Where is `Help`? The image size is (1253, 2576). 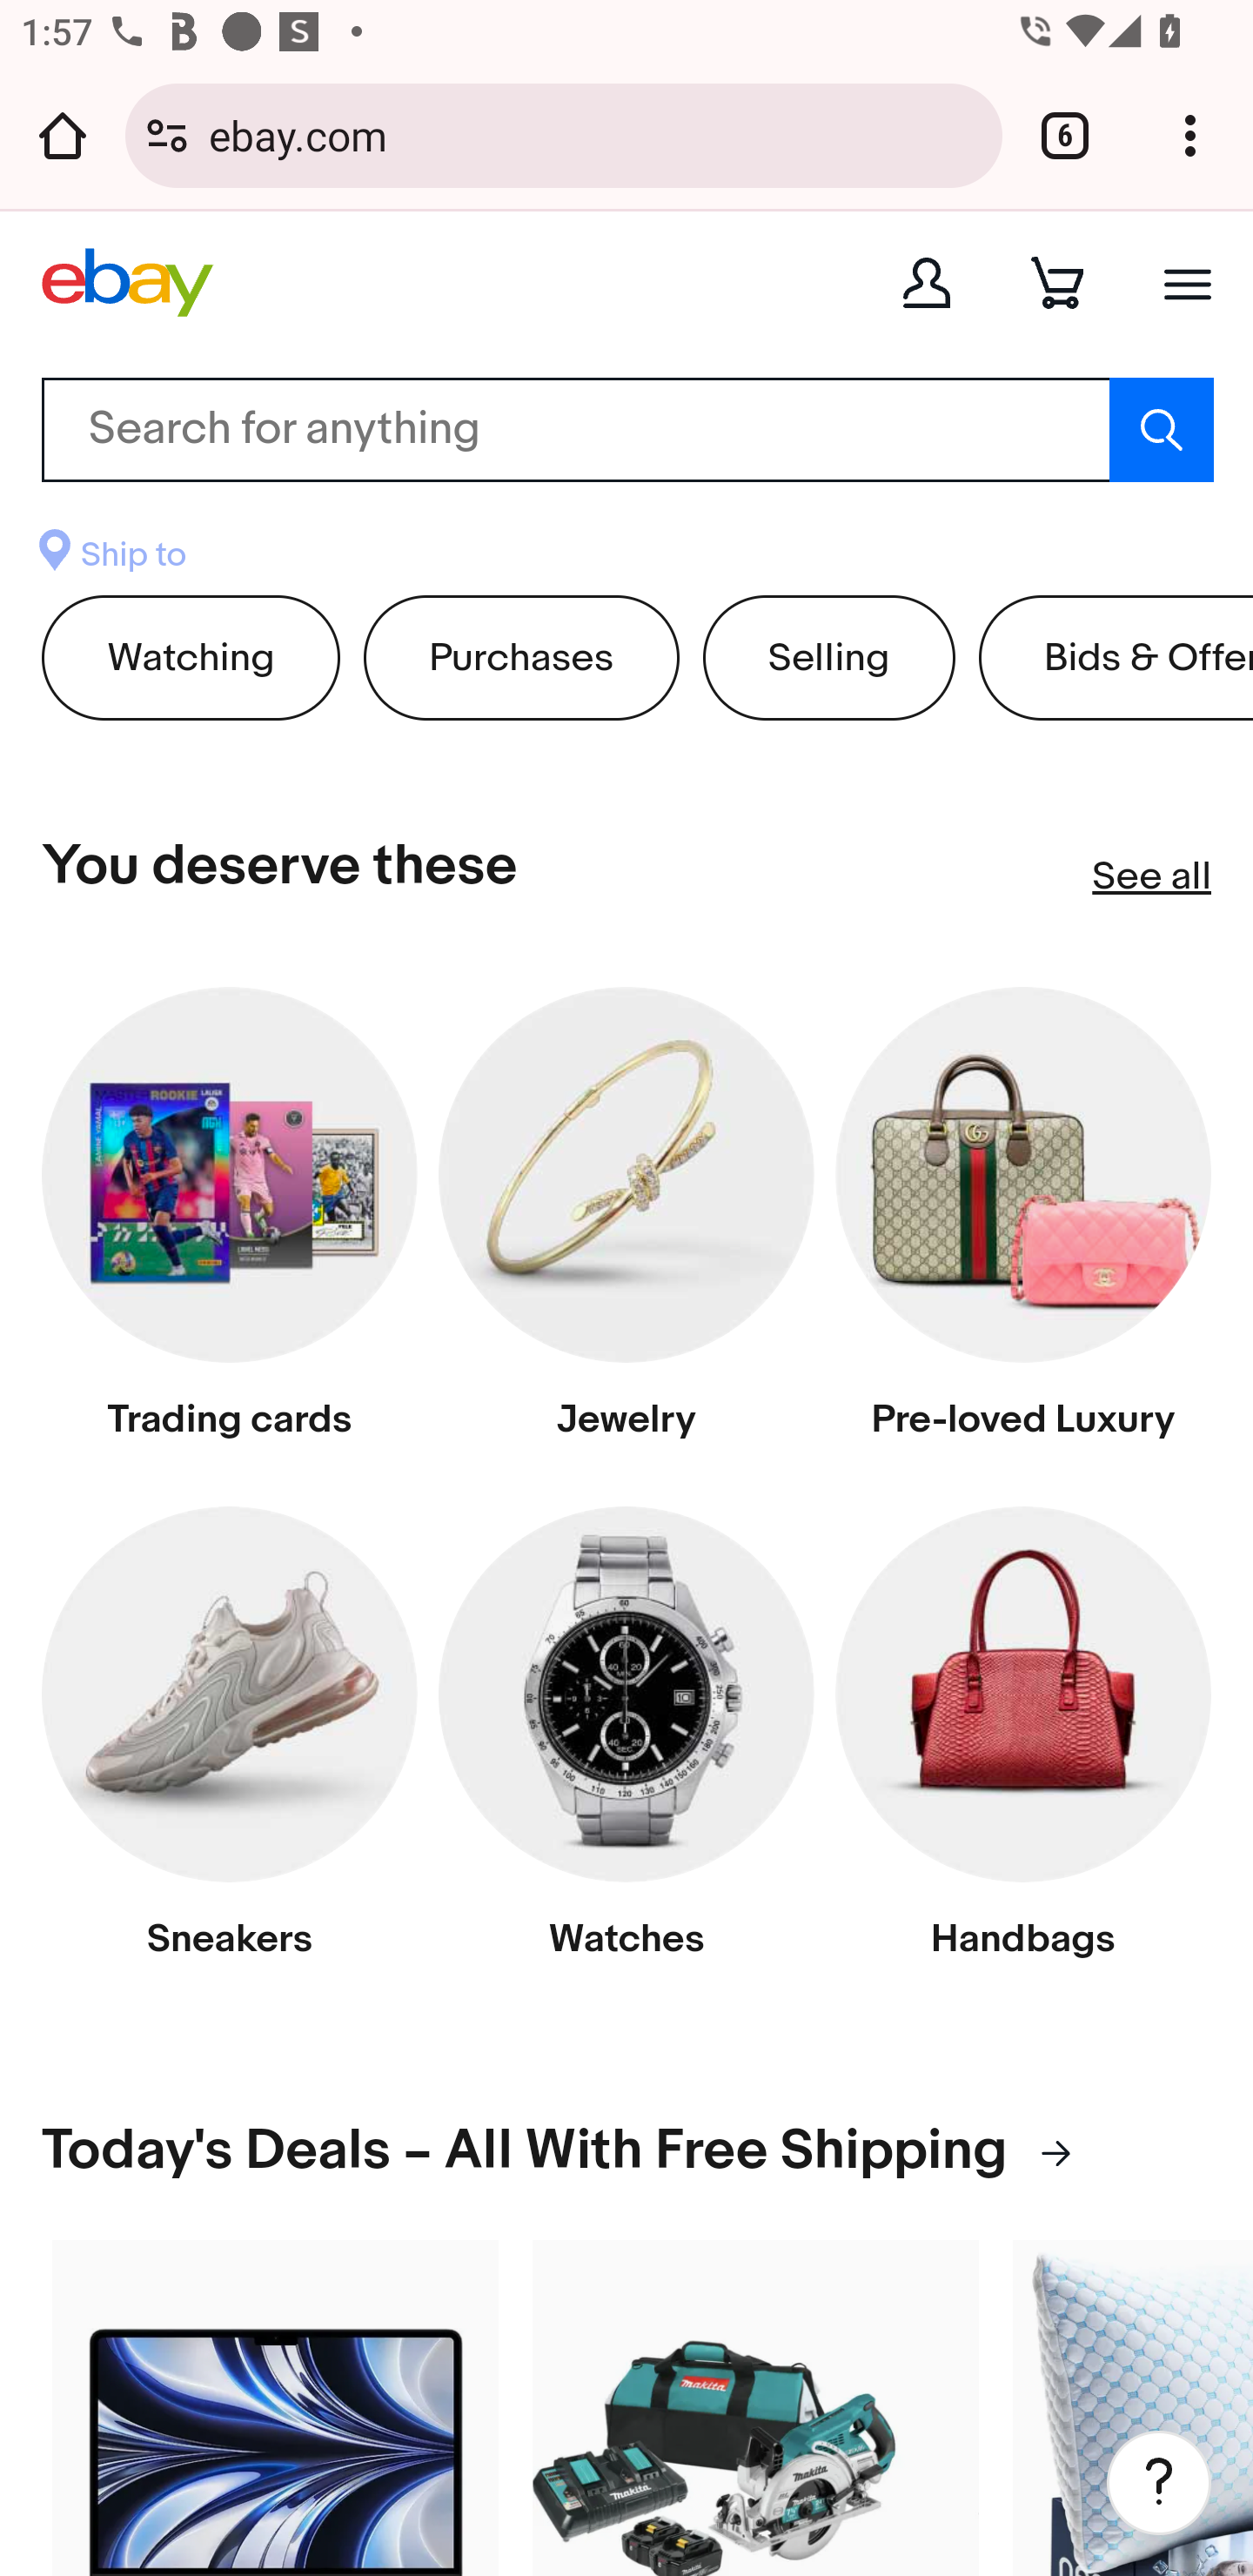 Help is located at coordinates (1159, 2483).